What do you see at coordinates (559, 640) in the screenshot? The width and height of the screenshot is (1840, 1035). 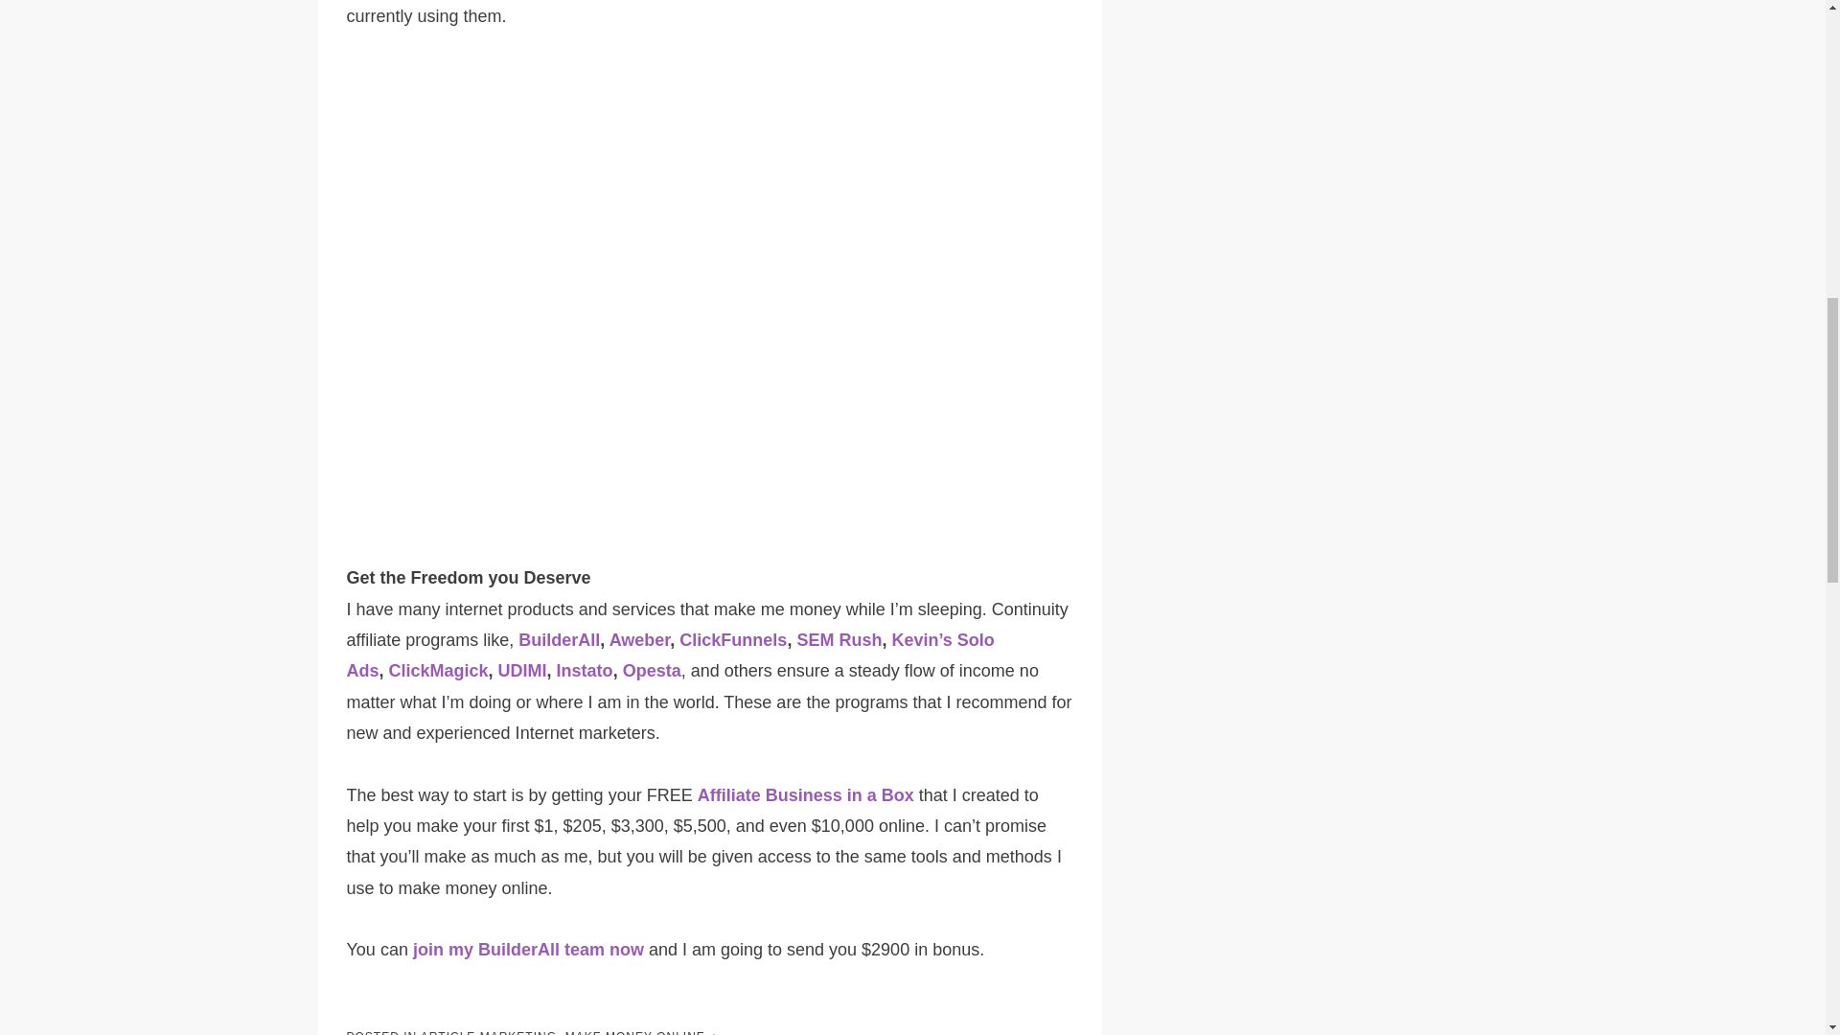 I see `BuilderAll` at bounding box center [559, 640].